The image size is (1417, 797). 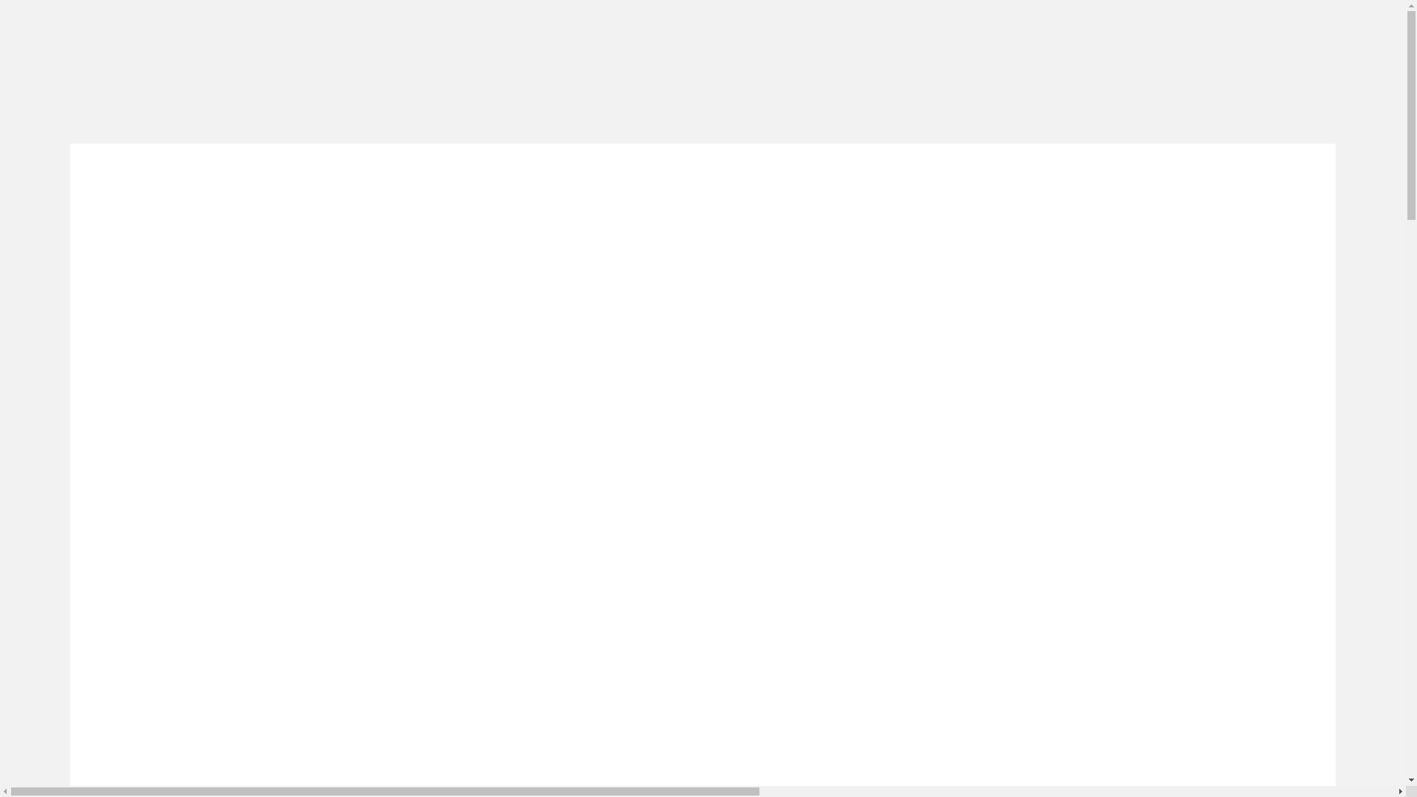 What do you see at coordinates (793, 250) in the screenshot?
I see `Flood and Furrow Irrigation Techniques` at bounding box center [793, 250].